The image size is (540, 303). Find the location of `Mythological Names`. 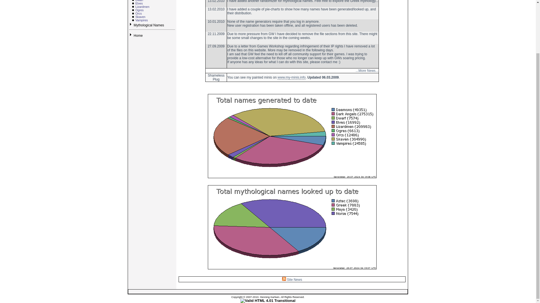

Mythological Names is located at coordinates (148, 25).